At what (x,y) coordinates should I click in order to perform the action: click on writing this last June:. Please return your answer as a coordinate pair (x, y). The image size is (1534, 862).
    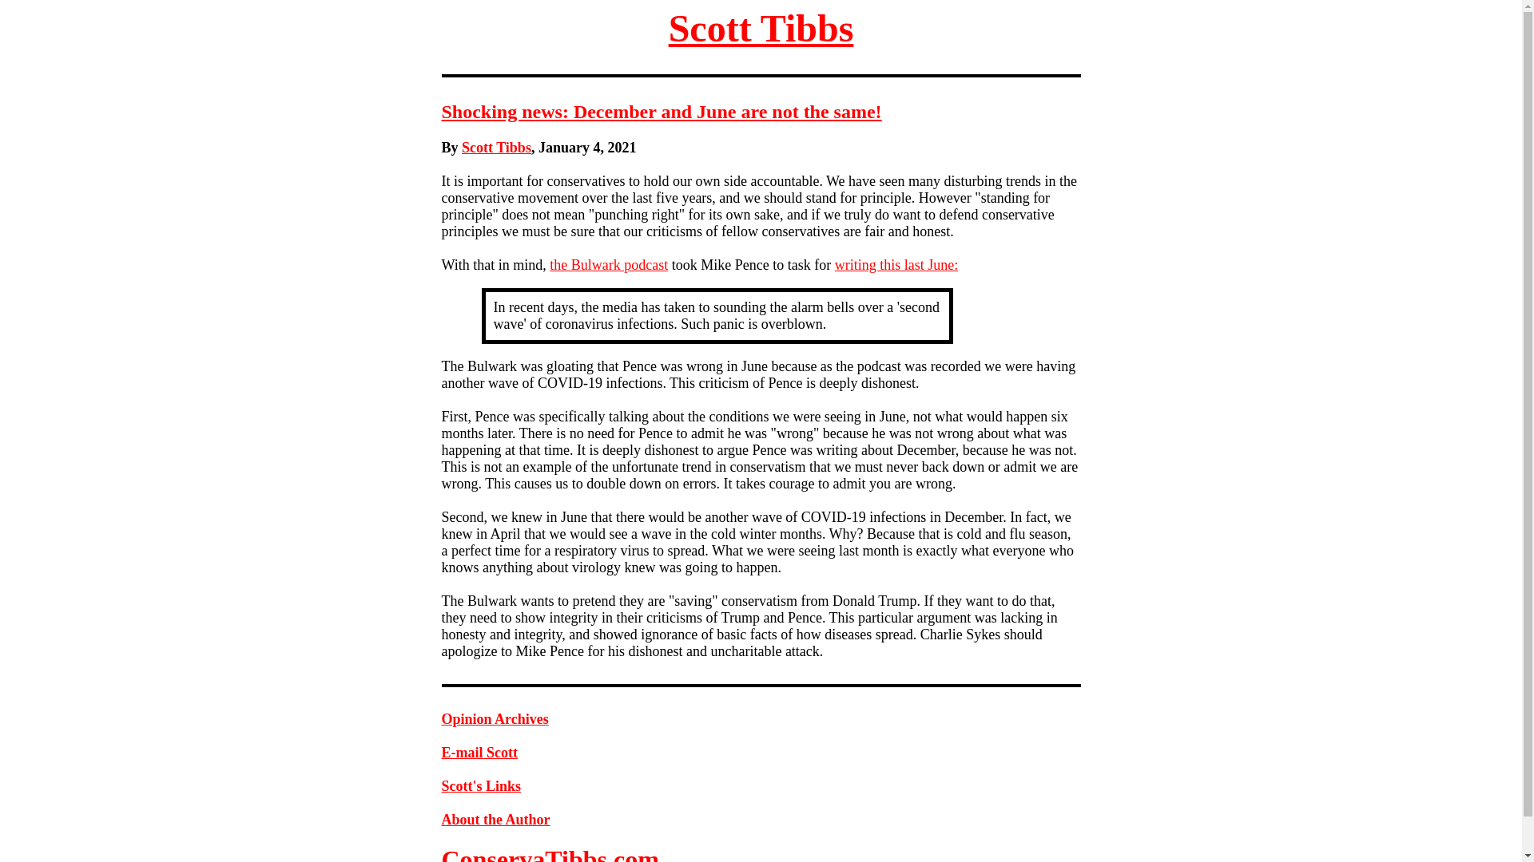
    Looking at the image, I should click on (896, 265).